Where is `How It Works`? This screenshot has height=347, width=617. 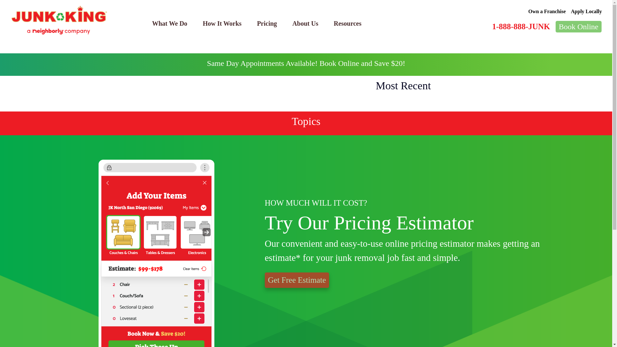 How It Works is located at coordinates (222, 23).